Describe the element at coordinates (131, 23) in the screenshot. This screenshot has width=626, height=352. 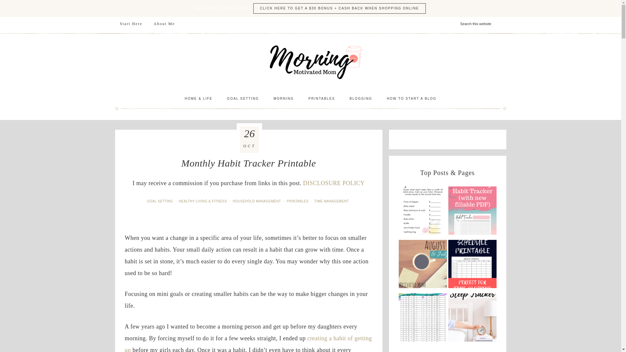
I see `Start Here` at that location.